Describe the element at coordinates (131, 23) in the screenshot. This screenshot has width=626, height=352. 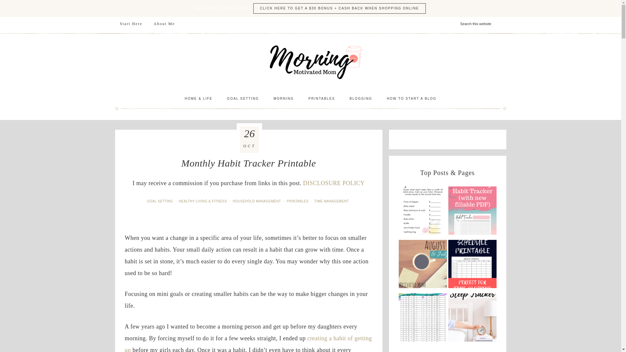
I see `Start Here` at that location.